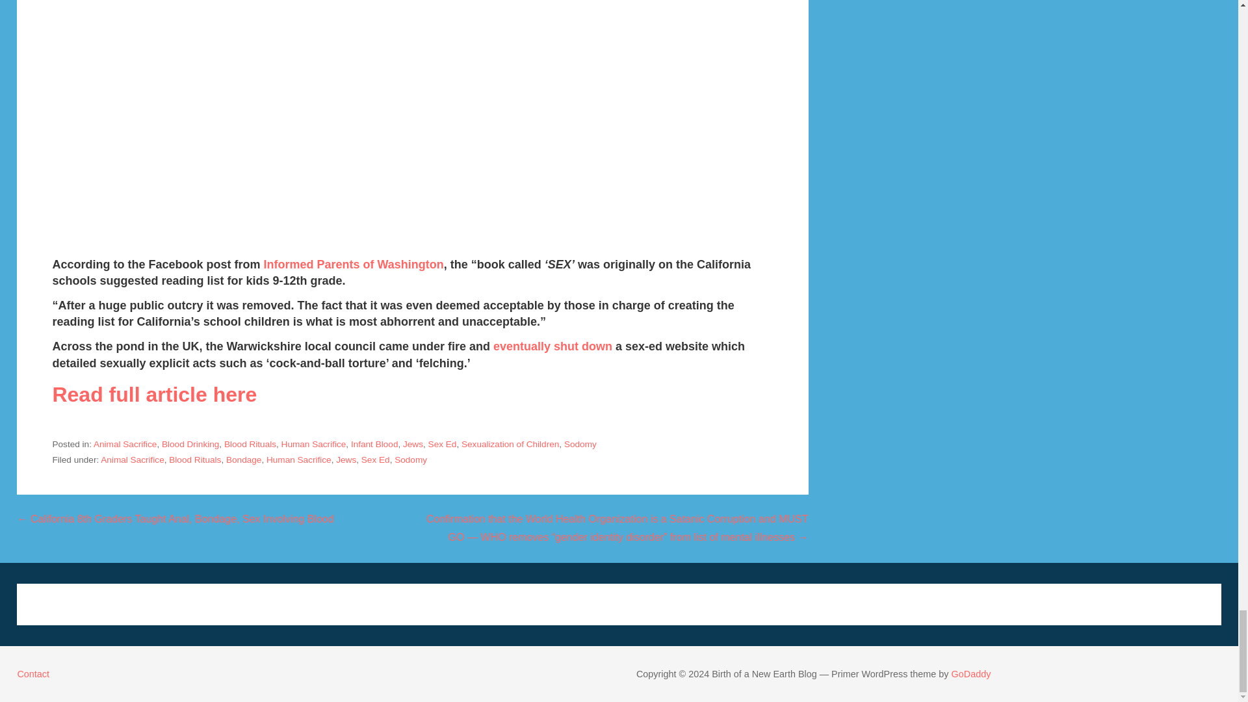 This screenshot has width=1248, height=702. Describe the element at coordinates (125, 445) in the screenshot. I see `Animal Sacrifice` at that location.